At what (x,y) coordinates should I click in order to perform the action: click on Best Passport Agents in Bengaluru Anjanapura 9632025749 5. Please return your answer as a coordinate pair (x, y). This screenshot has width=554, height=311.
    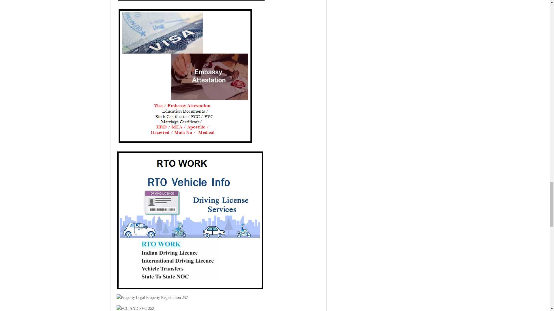
    Looking at the image, I should click on (152, 298).